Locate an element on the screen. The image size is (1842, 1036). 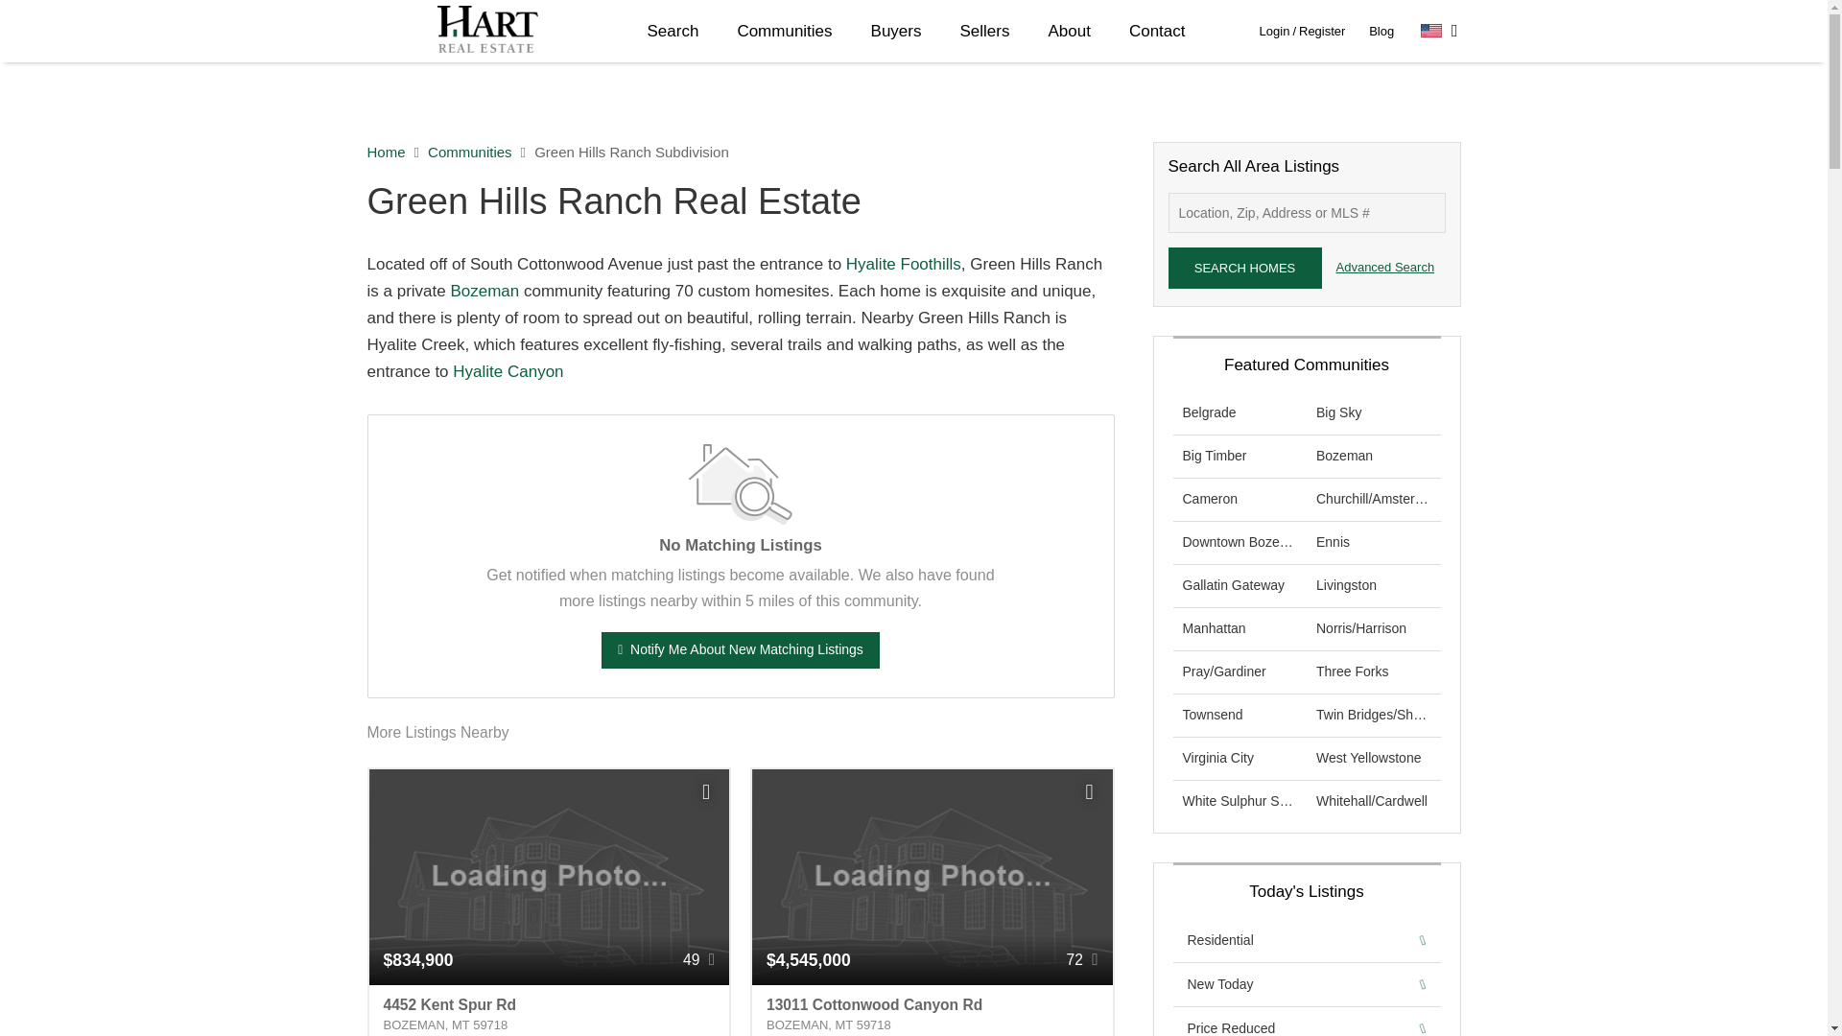
Sellers is located at coordinates (983, 31).